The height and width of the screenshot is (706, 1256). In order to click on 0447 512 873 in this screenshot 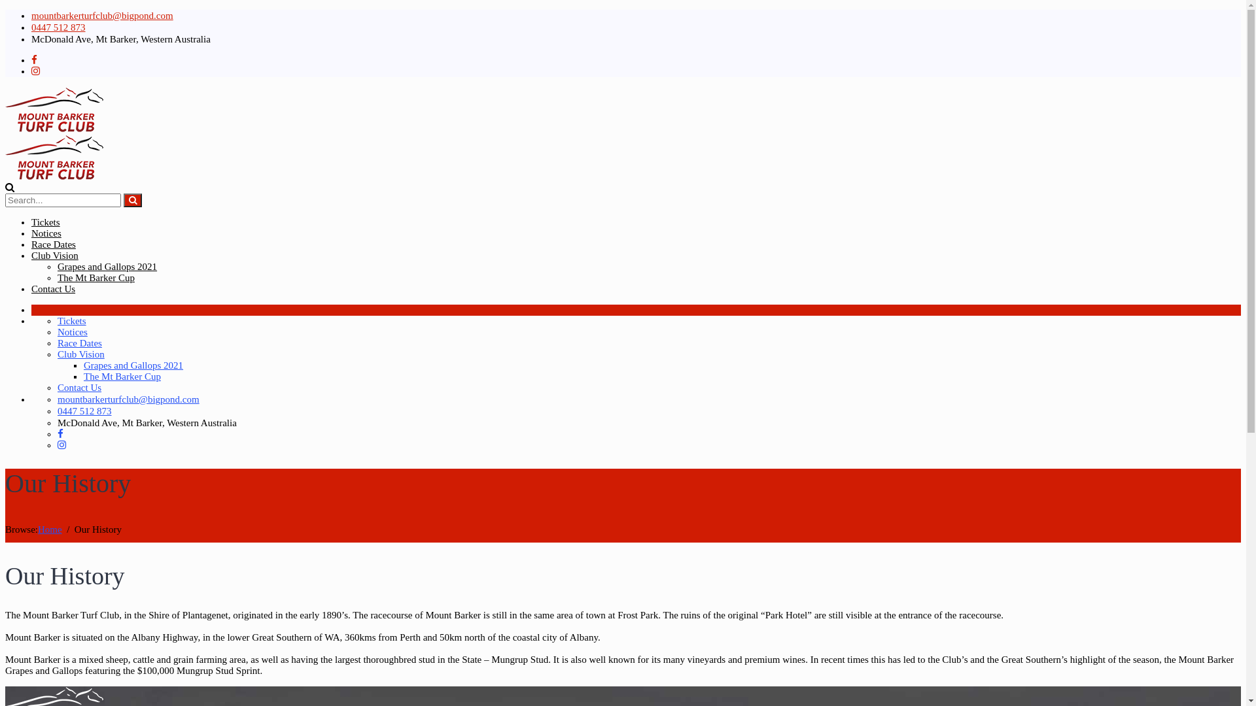, I will do `click(85, 411)`.